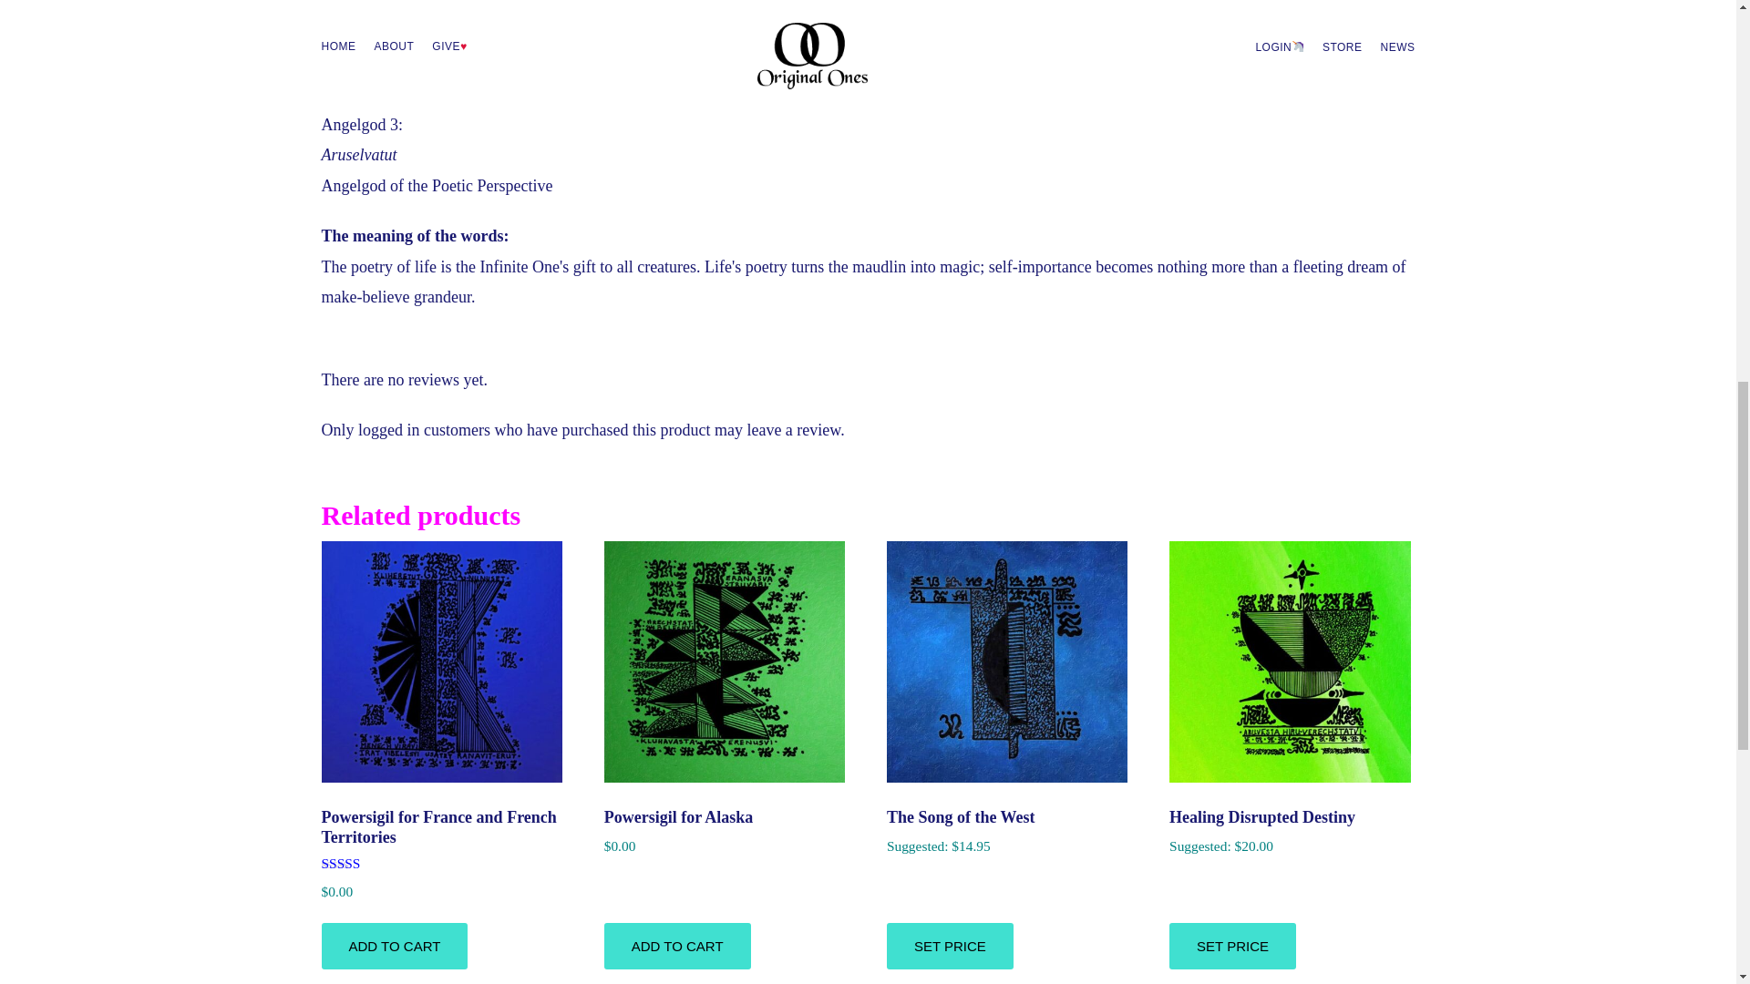  I want to click on ADD TO CART, so click(676, 946).